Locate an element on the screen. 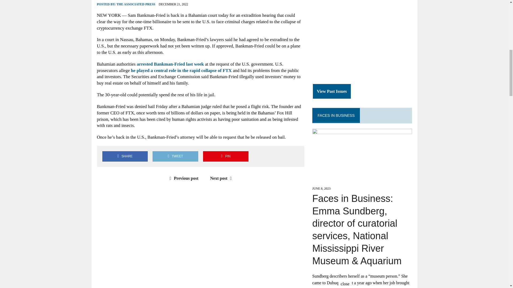 The image size is (513, 288). Pin This Post is located at coordinates (226, 156).